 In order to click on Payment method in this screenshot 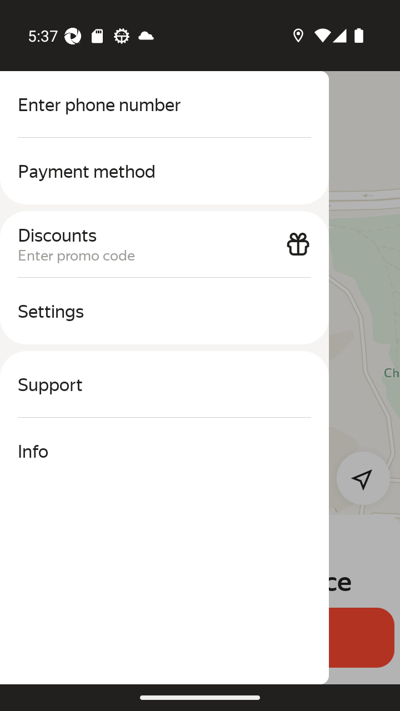, I will do `click(164, 171)`.